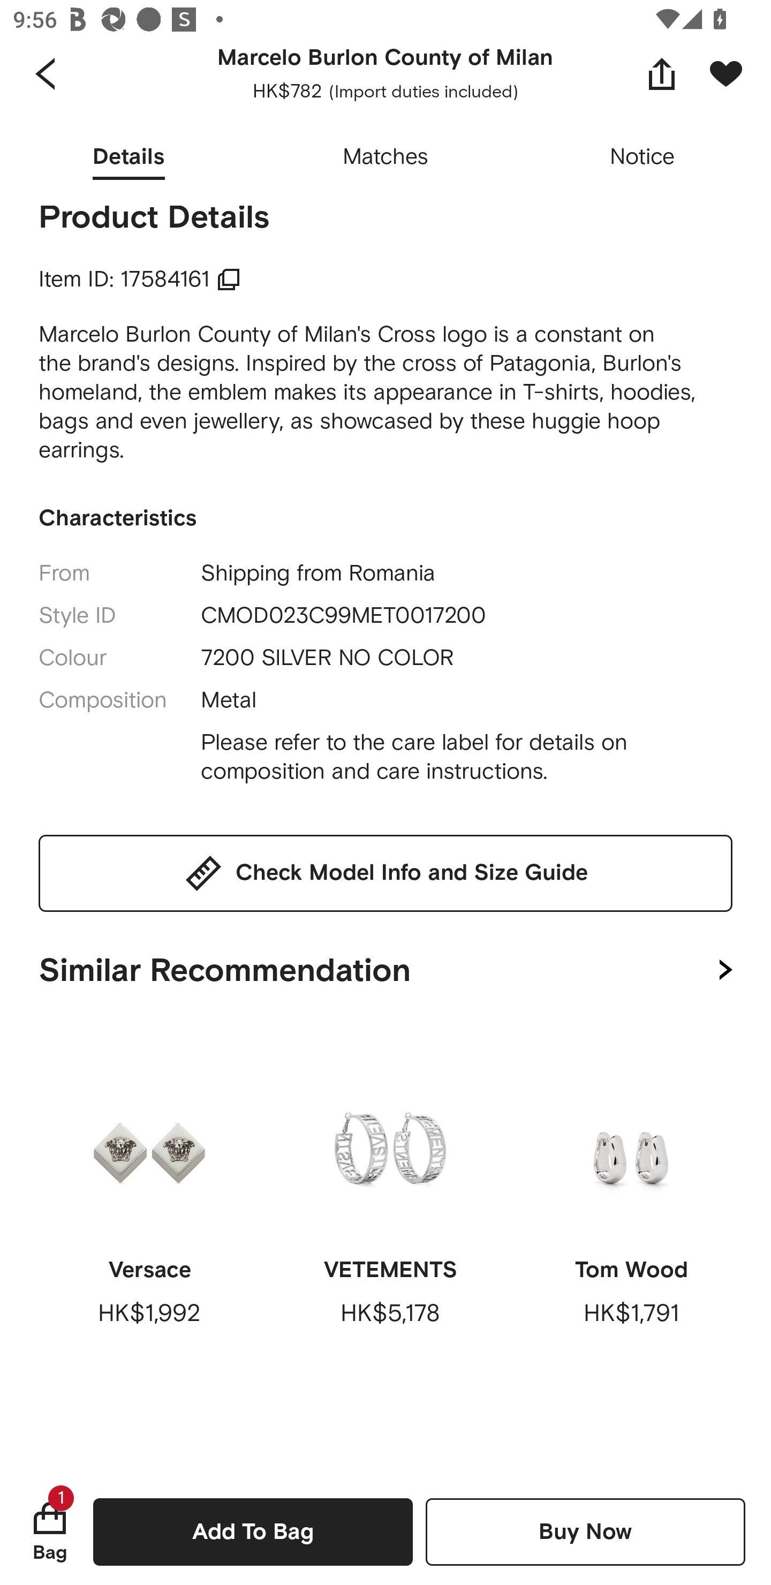 The image size is (771, 1585). I want to click on Browse FARFETCH Rankings, so click(353, 95).